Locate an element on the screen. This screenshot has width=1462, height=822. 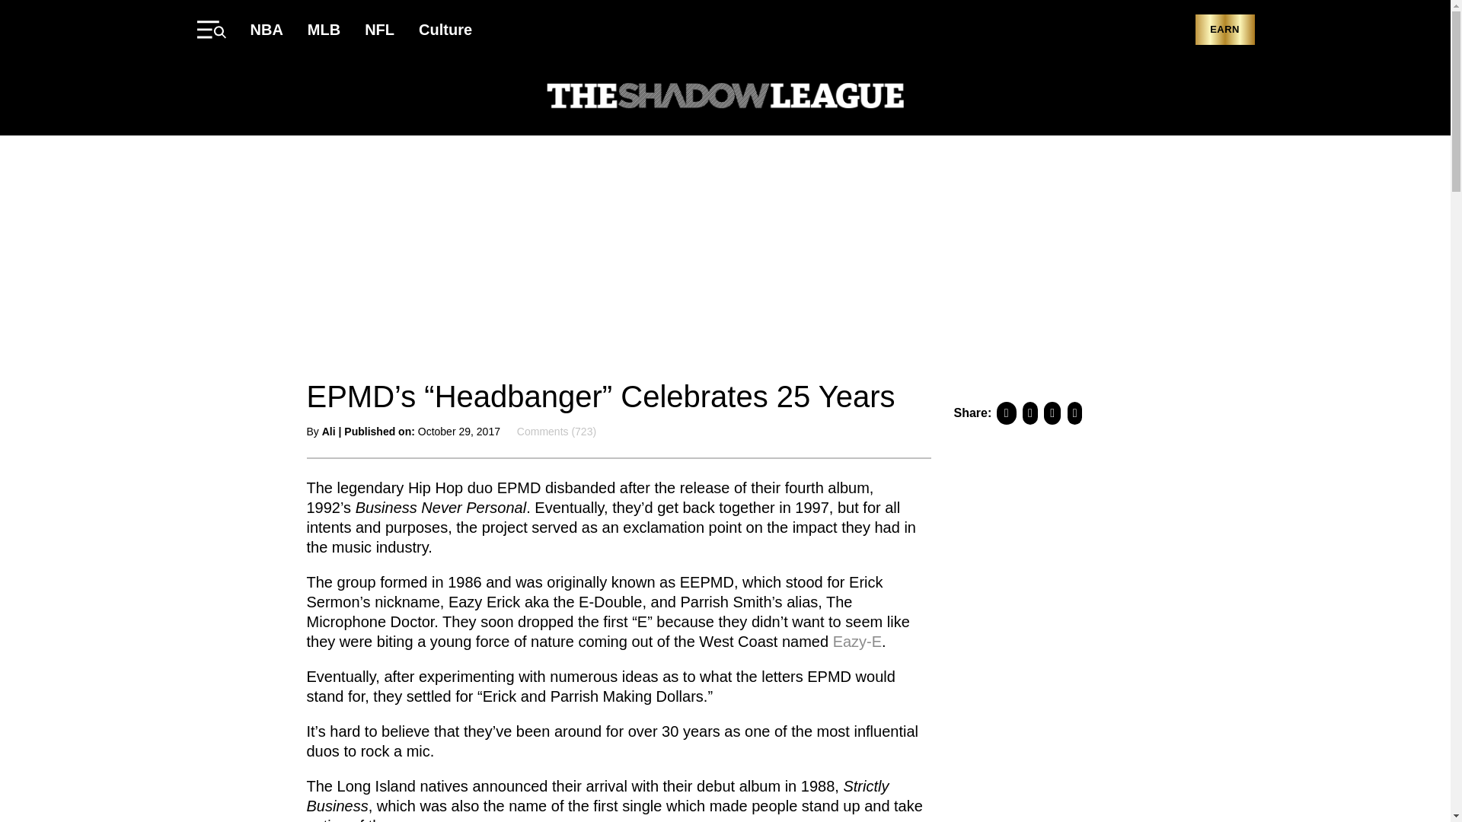
Facebook is located at coordinates (1154, 97).